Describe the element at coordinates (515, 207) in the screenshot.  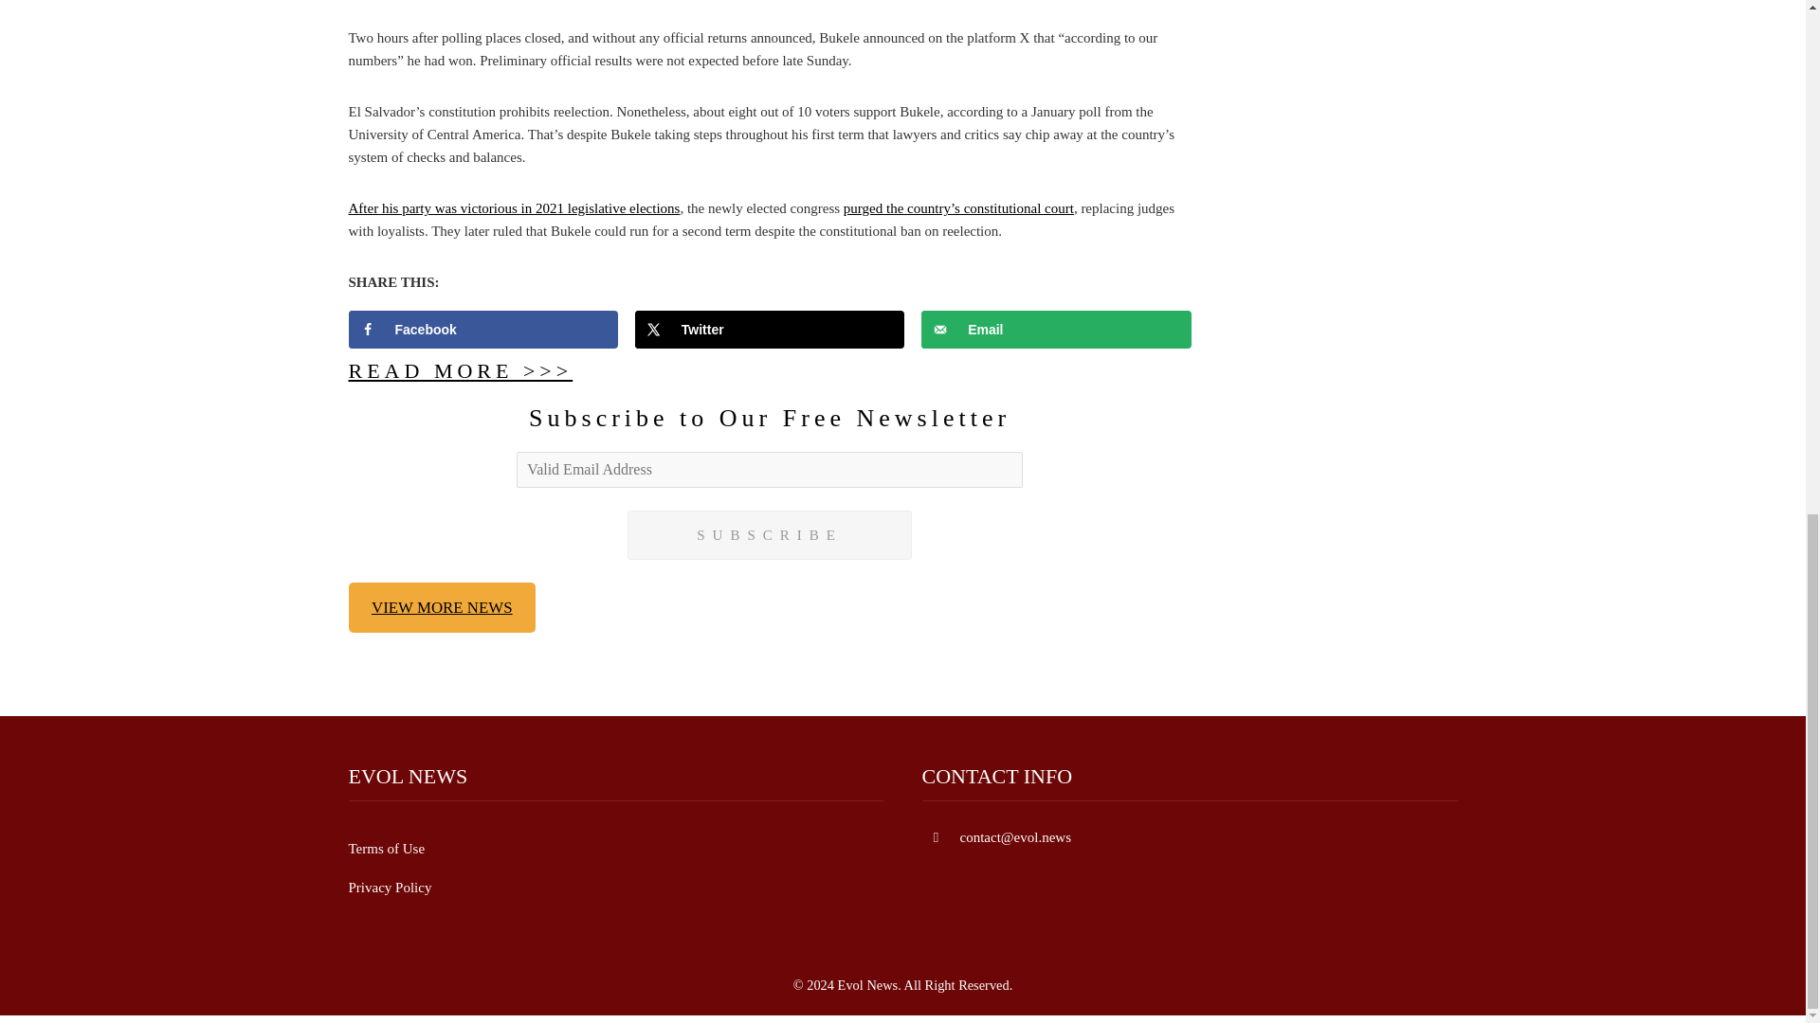
I see `After his party was victorious in 2021 legislative elections` at that location.